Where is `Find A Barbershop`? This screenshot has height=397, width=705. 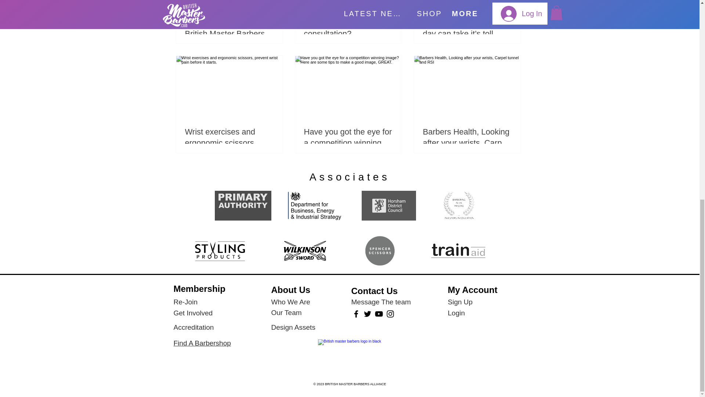
Find A Barbershop is located at coordinates (202, 343).